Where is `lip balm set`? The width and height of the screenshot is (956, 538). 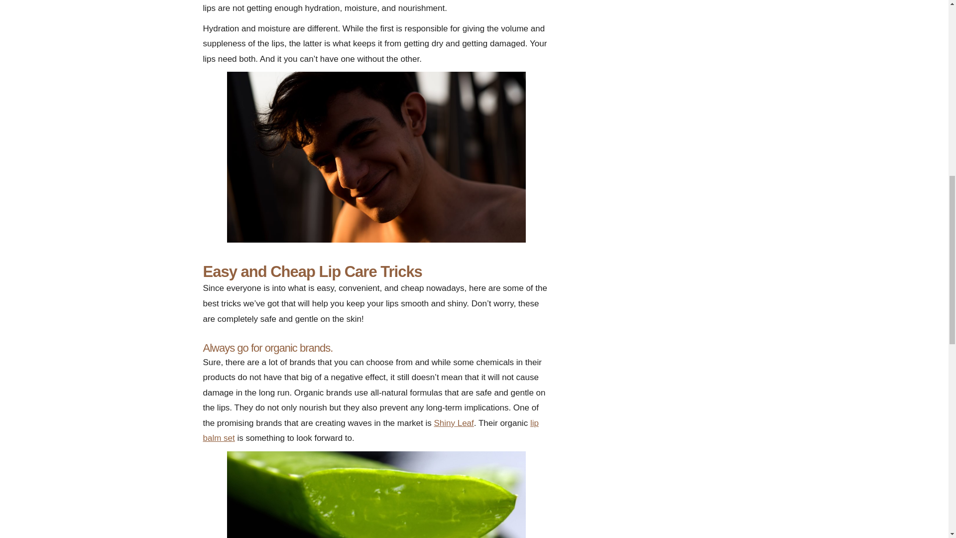 lip balm set is located at coordinates (370, 430).